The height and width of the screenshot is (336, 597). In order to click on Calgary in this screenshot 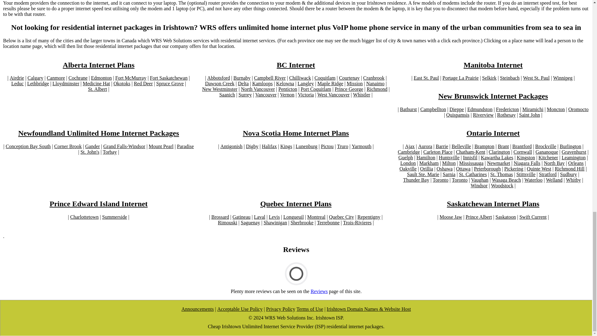, I will do `click(35, 78)`.